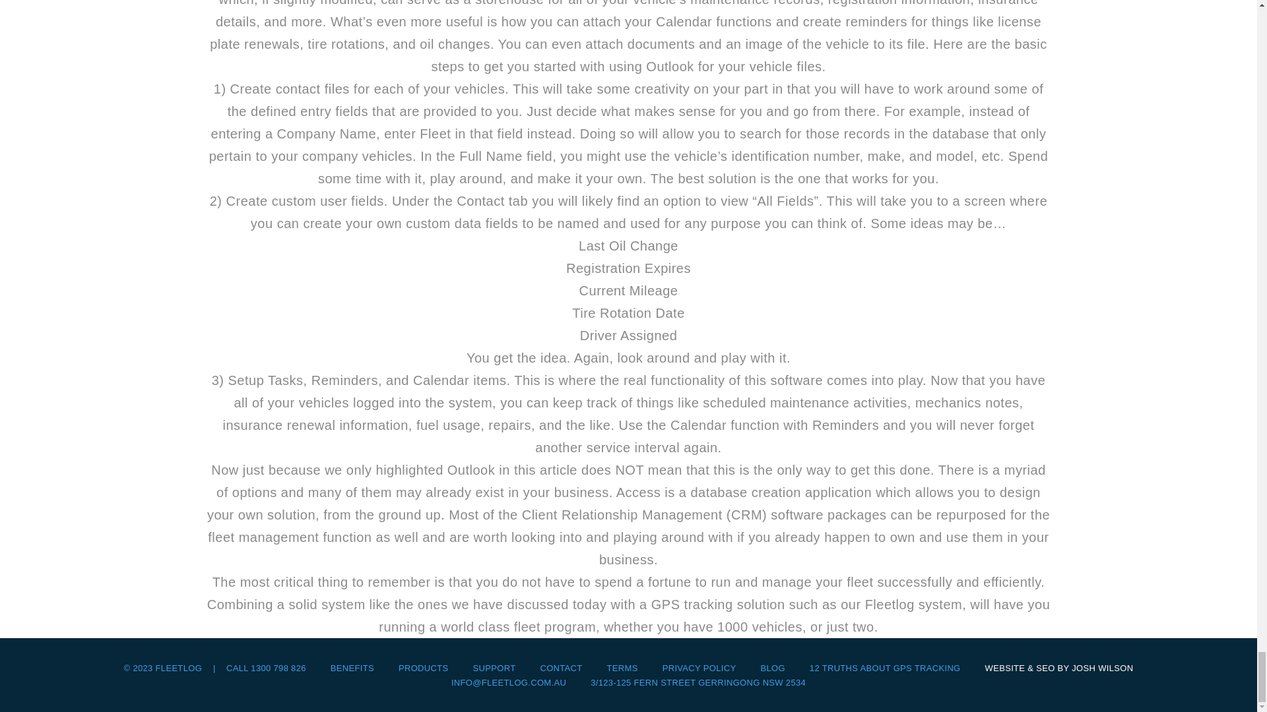  Describe the element at coordinates (424, 667) in the screenshot. I see `PRODUCTS` at that location.